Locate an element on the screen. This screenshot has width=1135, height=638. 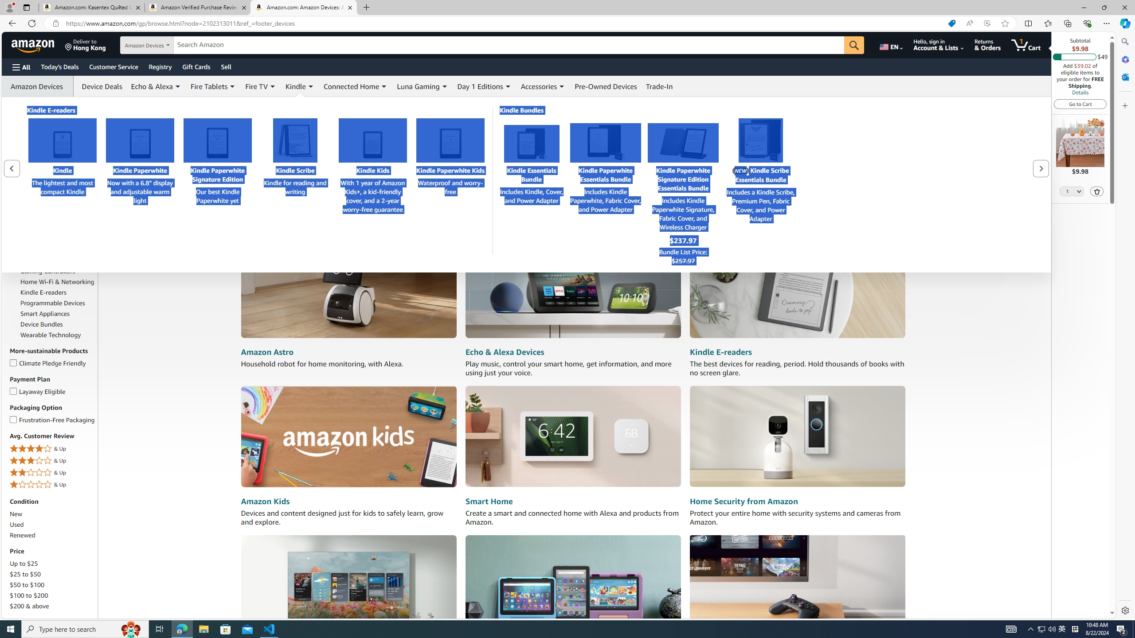
Fire TV devices is located at coordinates (348, 585).